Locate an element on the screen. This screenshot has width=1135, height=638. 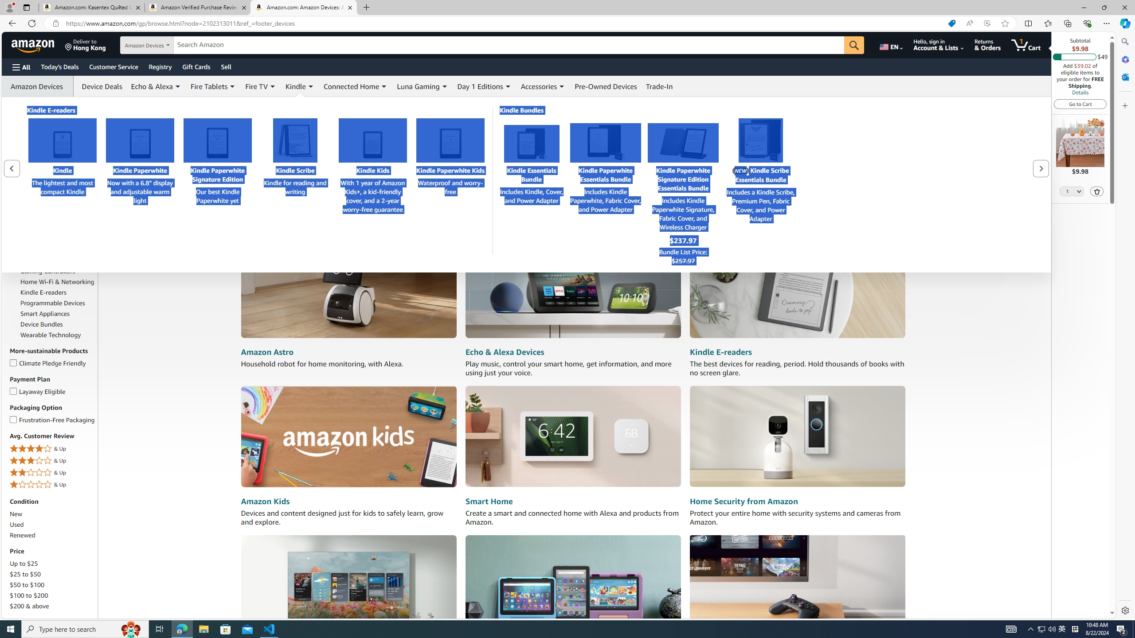
Fire TV devices is located at coordinates (348, 585).